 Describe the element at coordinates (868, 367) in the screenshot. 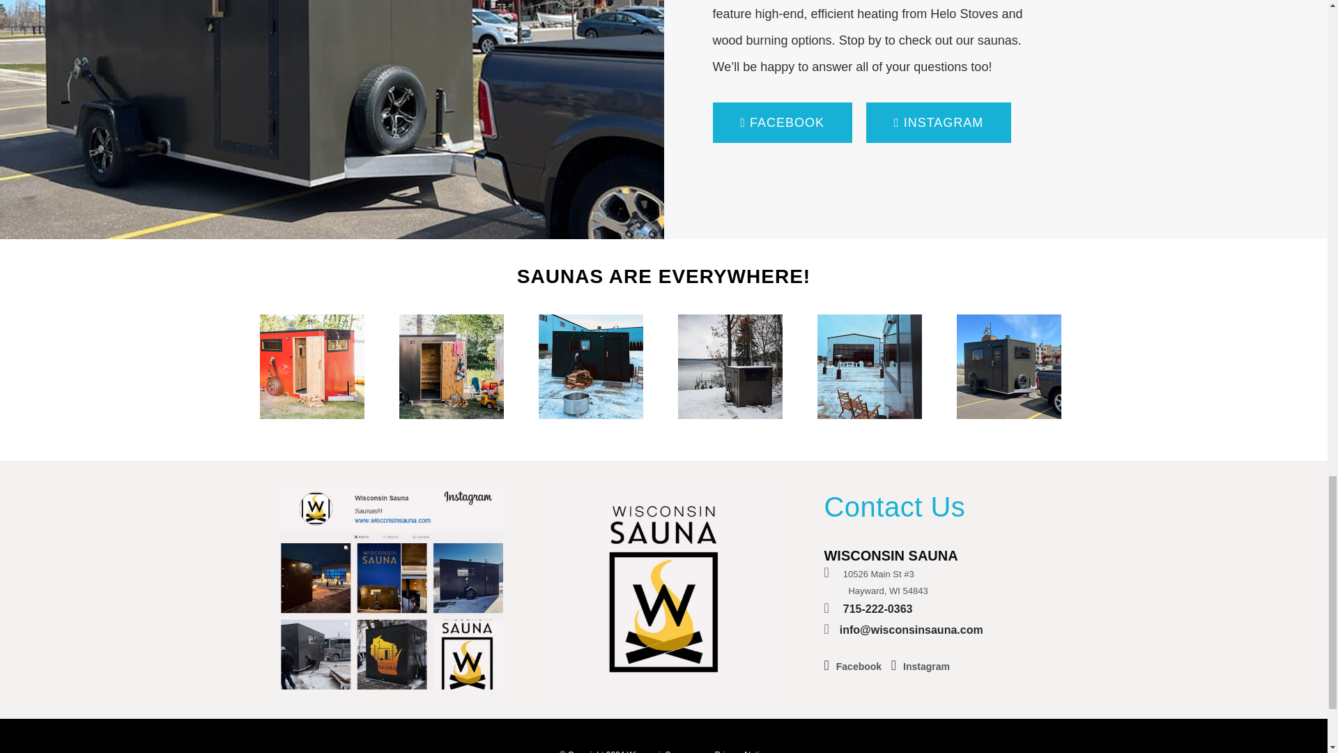

I see `three` at that location.